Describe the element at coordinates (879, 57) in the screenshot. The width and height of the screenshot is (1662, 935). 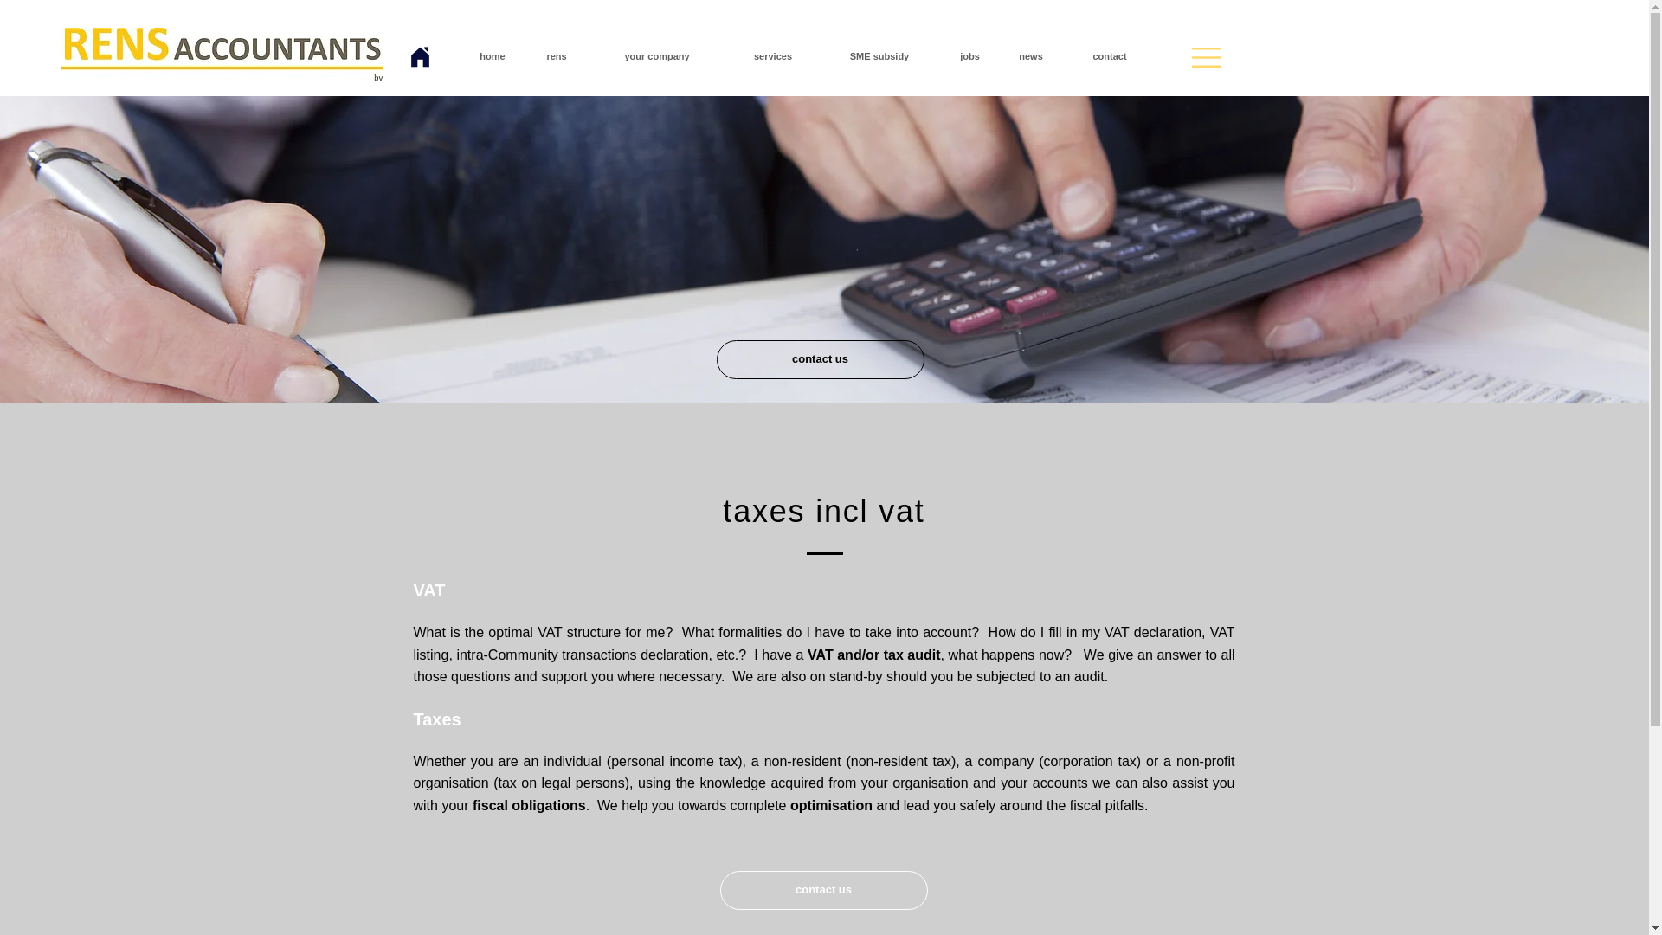
I see `SME subsidy` at that location.